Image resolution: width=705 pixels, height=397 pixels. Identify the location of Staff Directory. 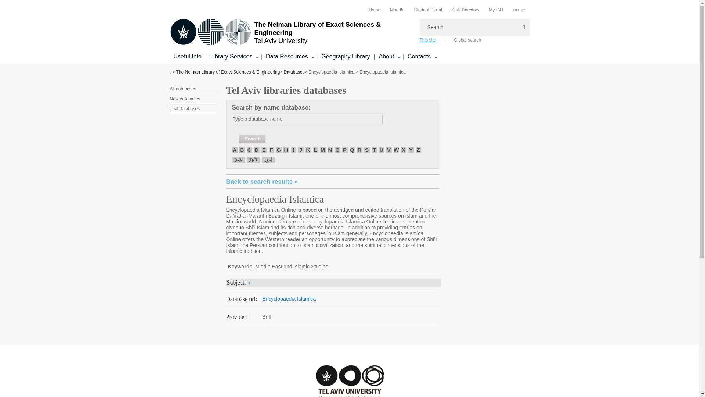
(466, 10).